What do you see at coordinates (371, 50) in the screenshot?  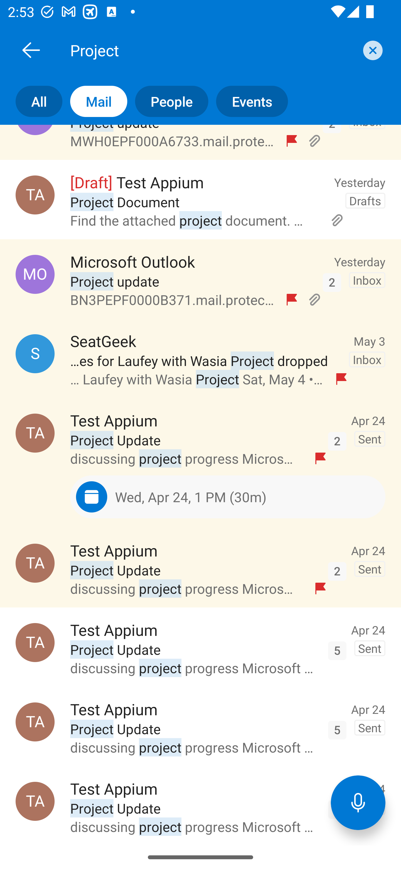 I see `clear search` at bounding box center [371, 50].